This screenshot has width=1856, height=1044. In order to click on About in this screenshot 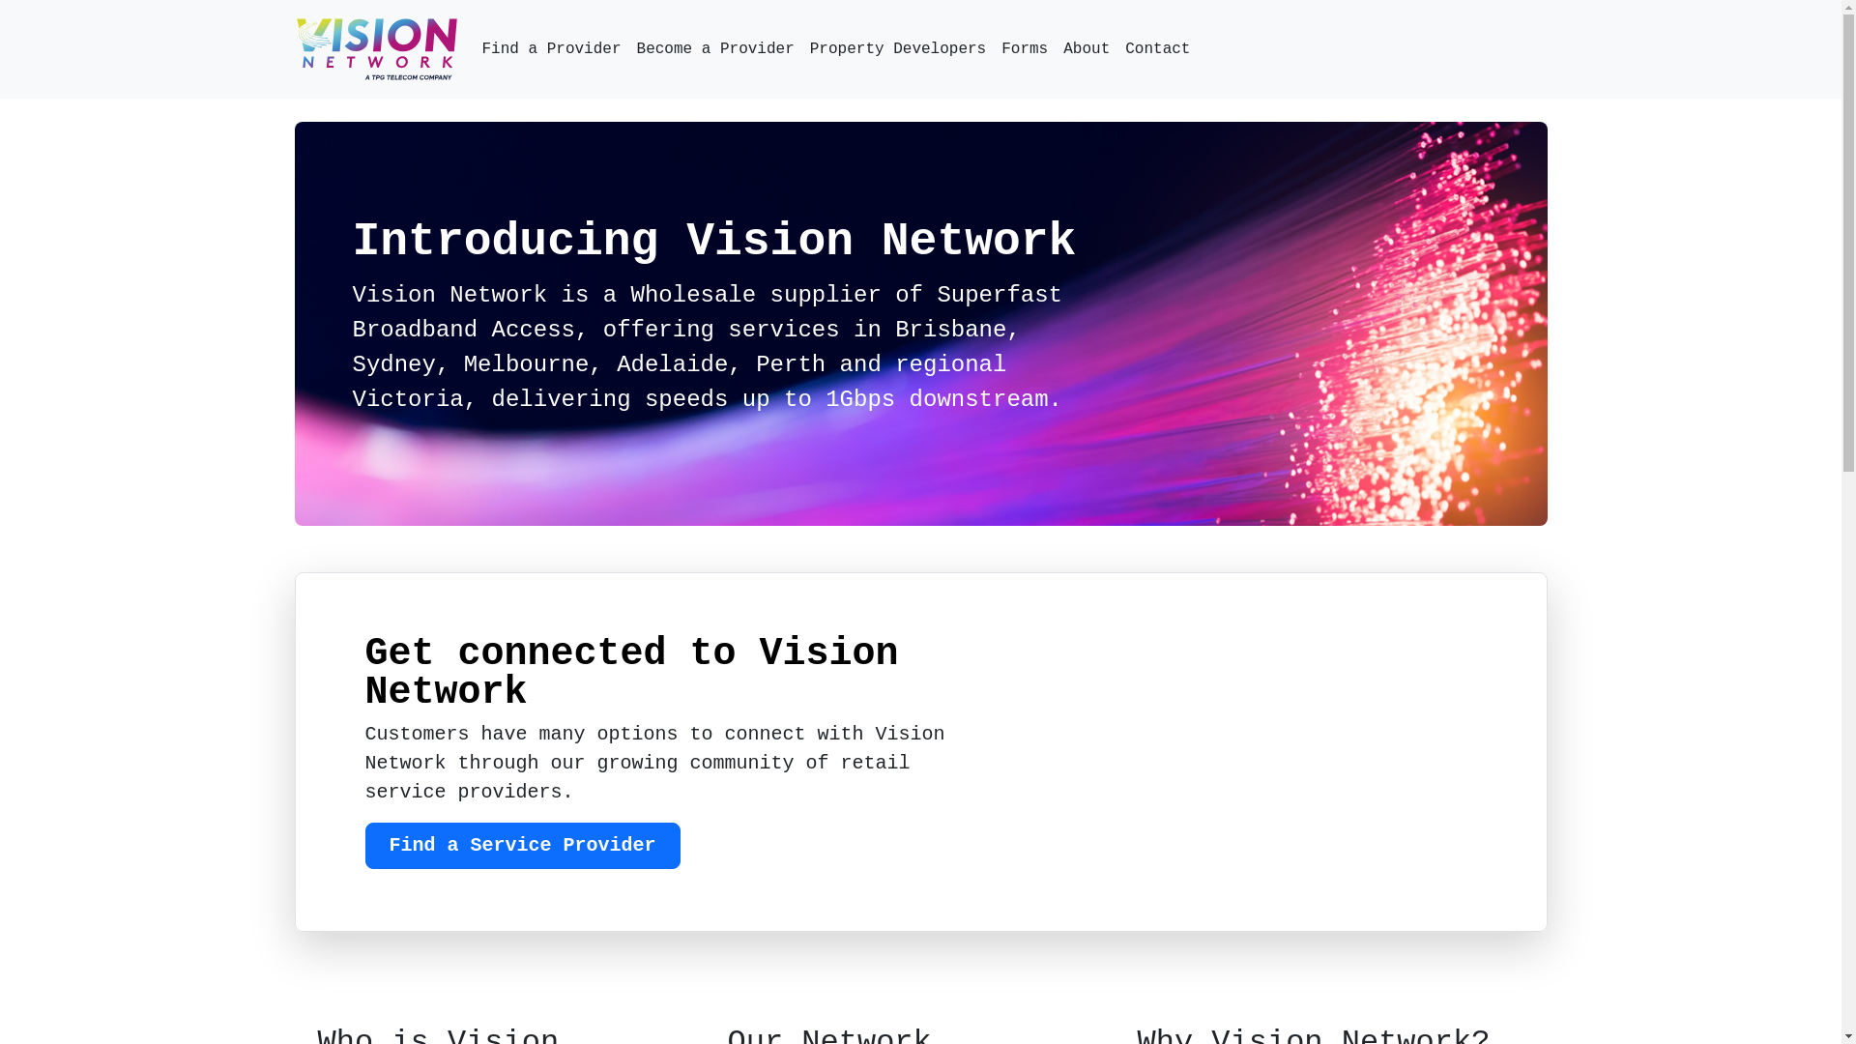, I will do `click(1087, 49)`.